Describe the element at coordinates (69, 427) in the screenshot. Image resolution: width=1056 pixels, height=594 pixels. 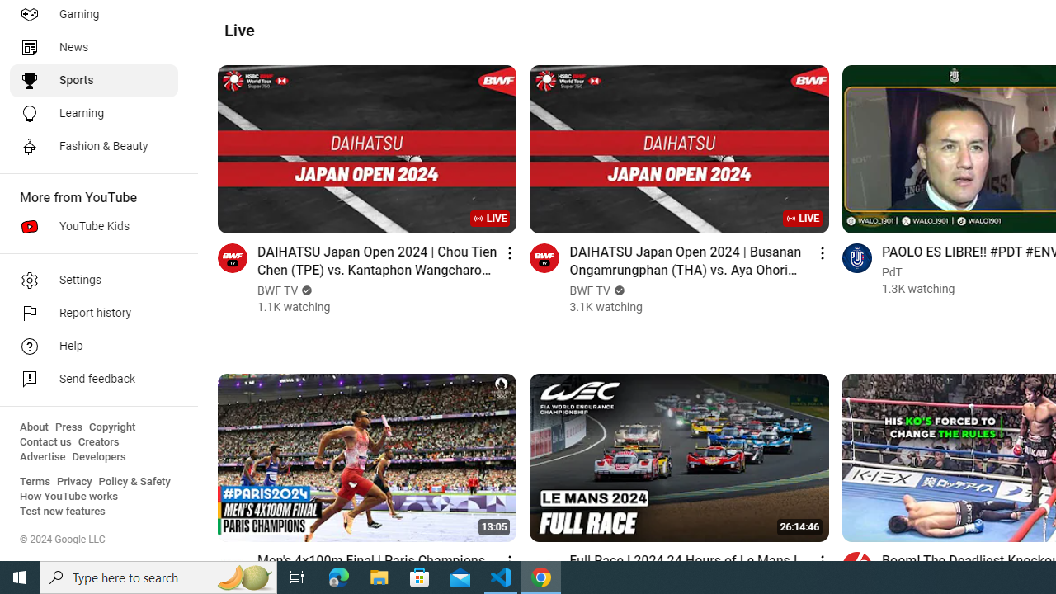
I see `Press` at that location.